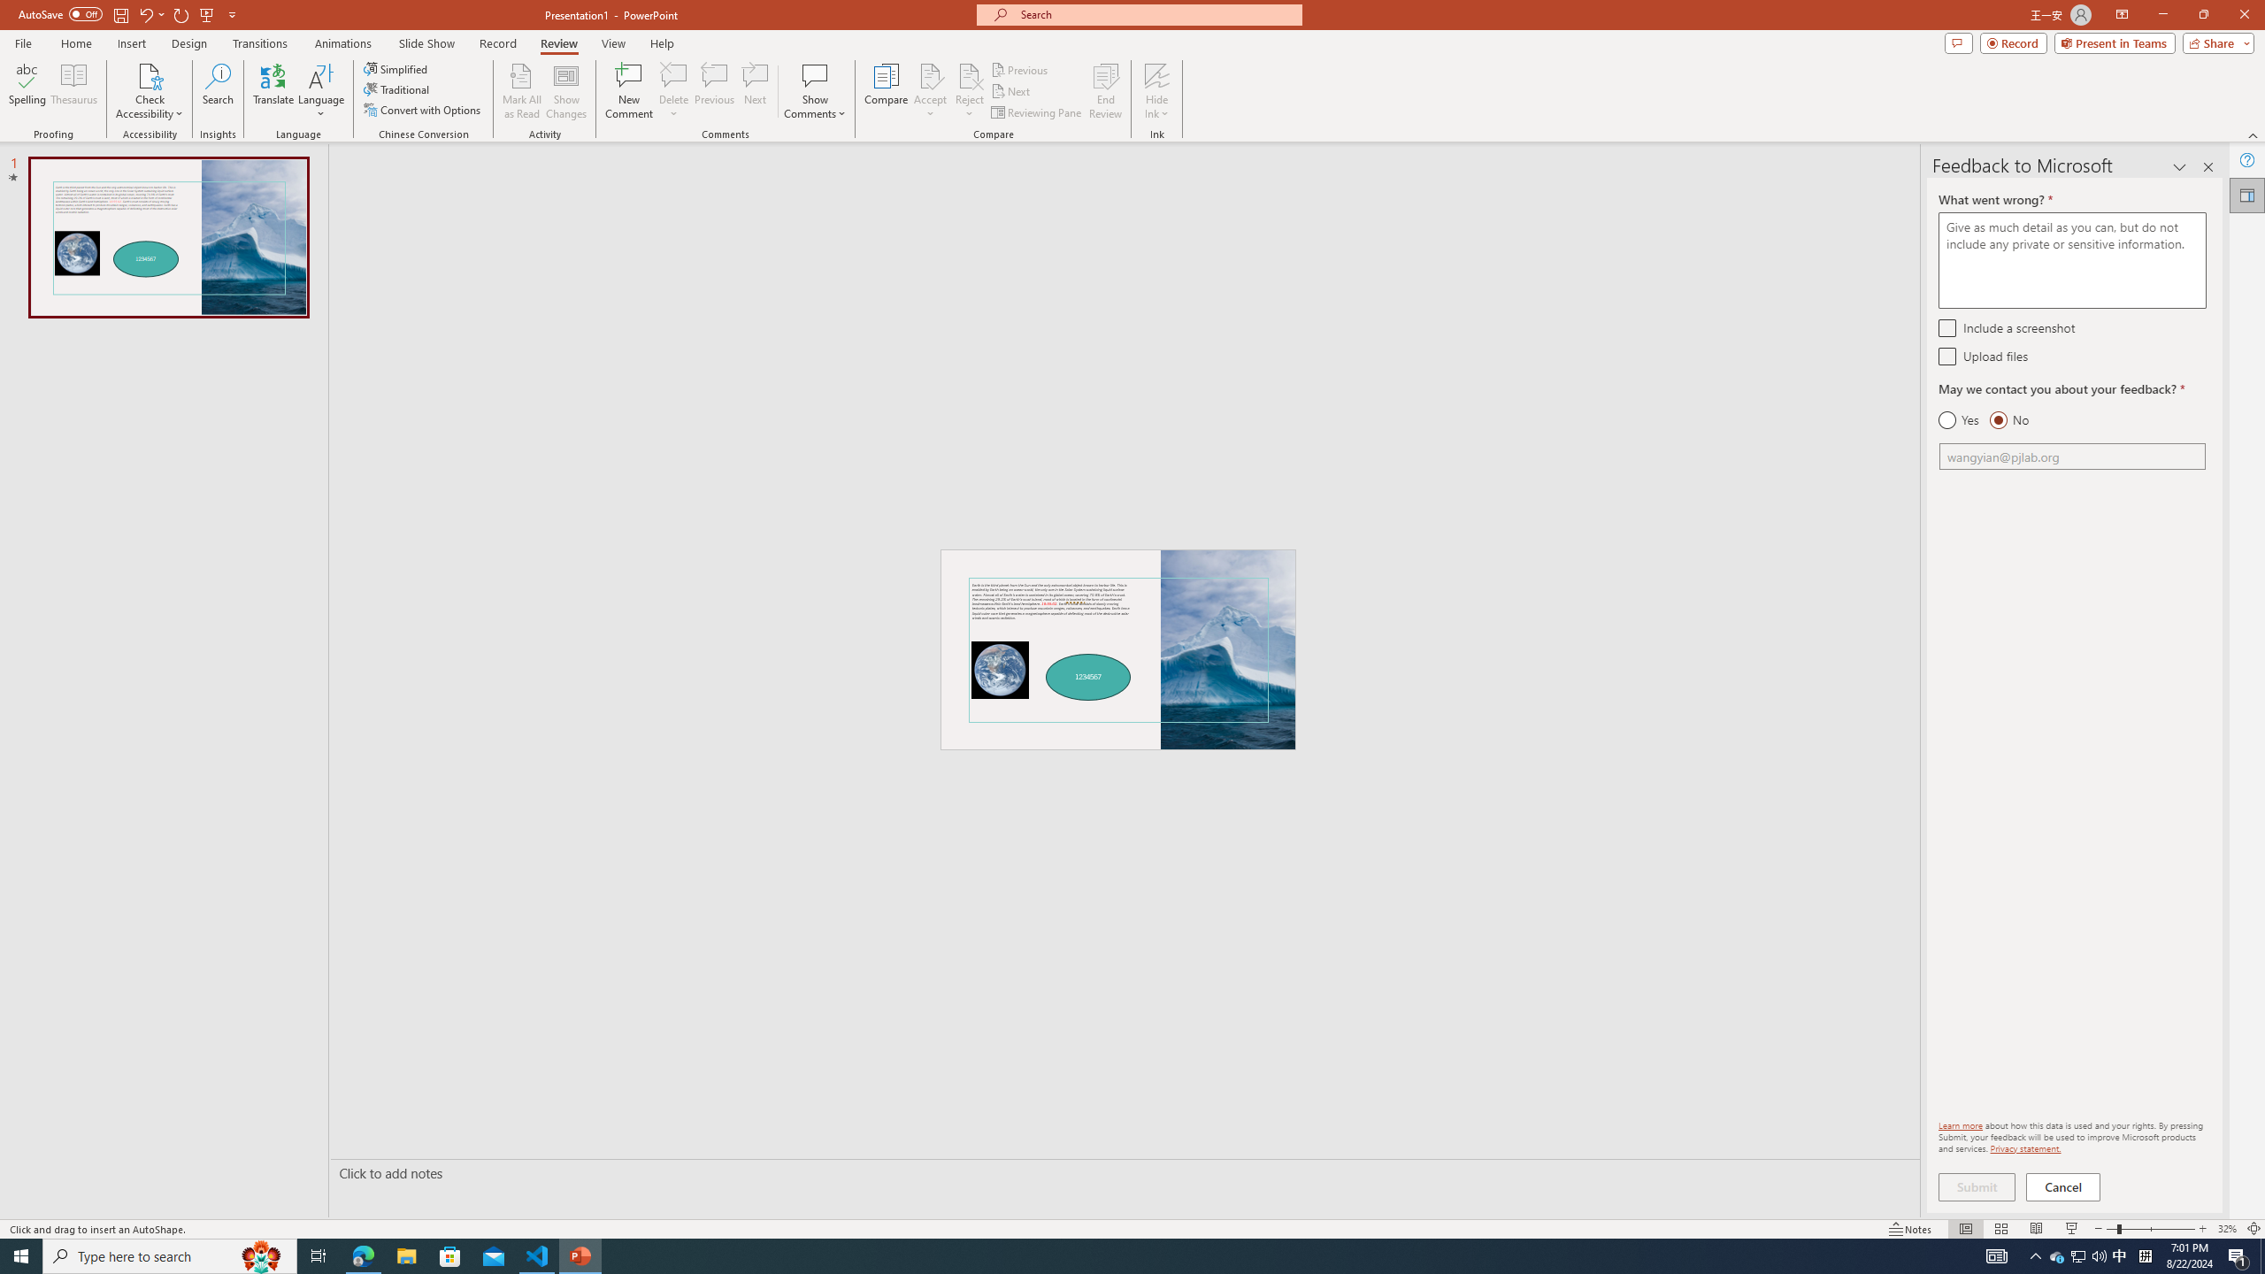 This screenshot has height=1274, width=2265. What do you see at coordinates (2072, 260) in the screenshot?
I see `What went wrong? *` at bounding box center [2072, 260].